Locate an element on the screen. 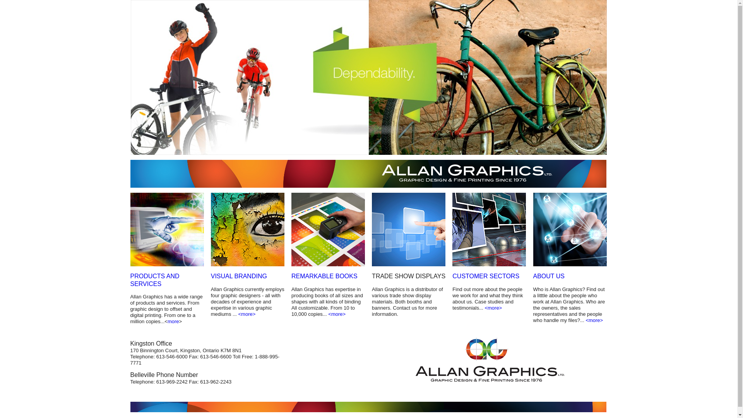 This screenshot has height=418, width=743. ABOUT US is located at coordinates (549, 276).